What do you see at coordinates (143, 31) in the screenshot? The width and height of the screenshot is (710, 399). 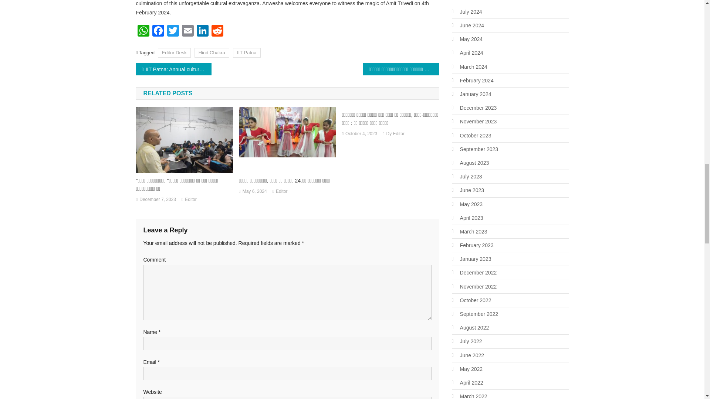 I see `WhatsApp` at bounding box center [143, 31].